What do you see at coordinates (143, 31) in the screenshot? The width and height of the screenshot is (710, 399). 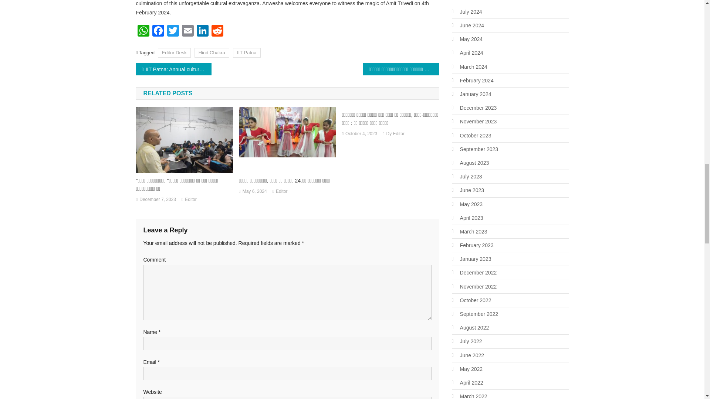 I see `WhatsApp` at bounding box center [143, 31].